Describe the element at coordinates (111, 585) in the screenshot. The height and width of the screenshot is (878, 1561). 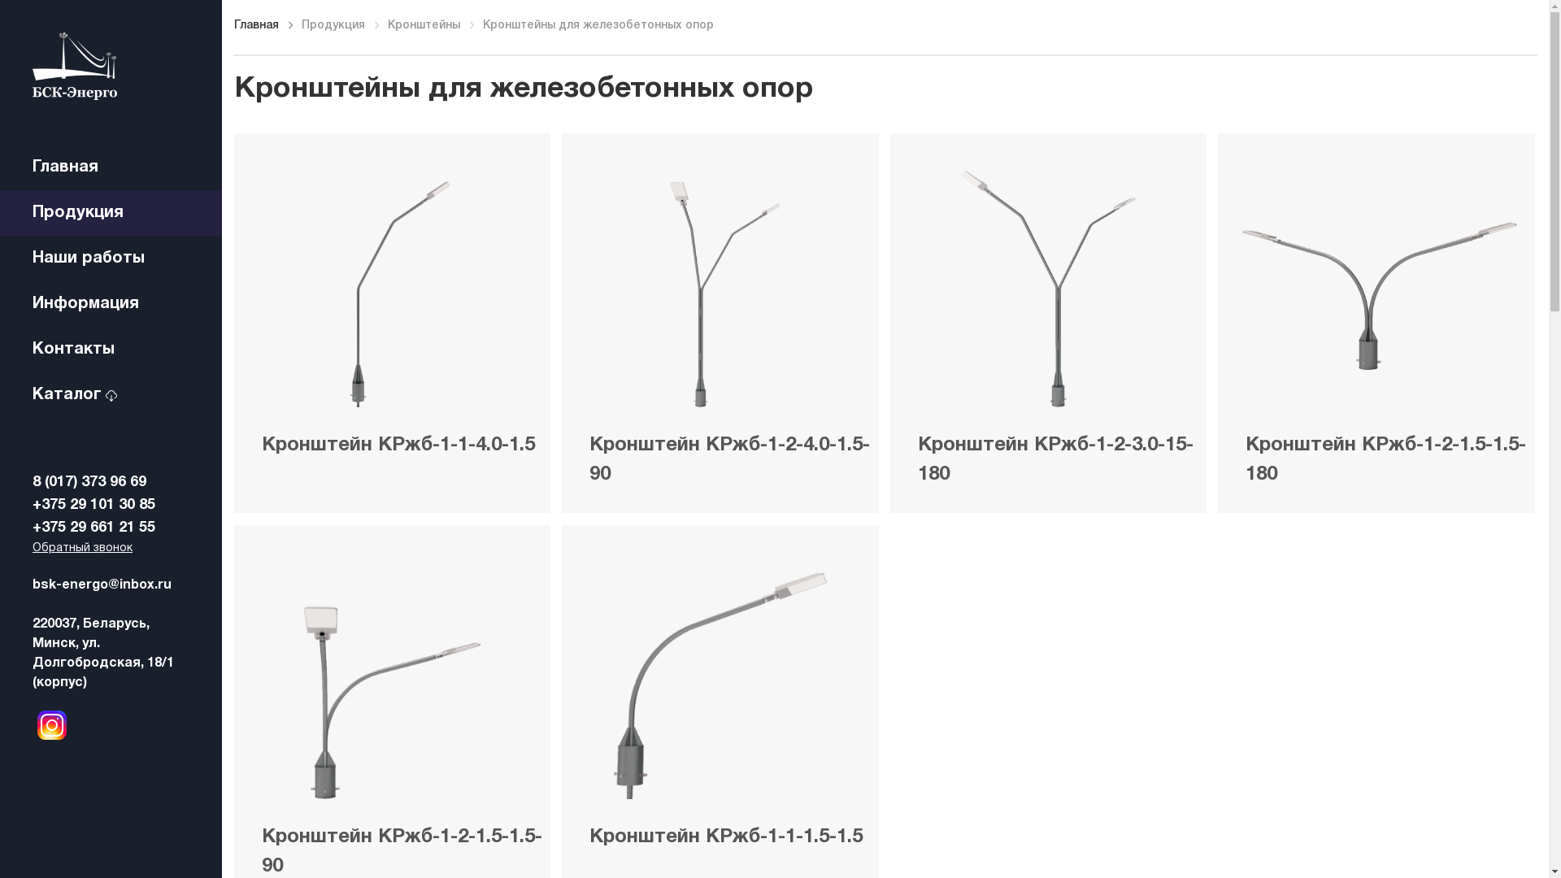
I see `bsk-energo@inbox.ru` at that location.